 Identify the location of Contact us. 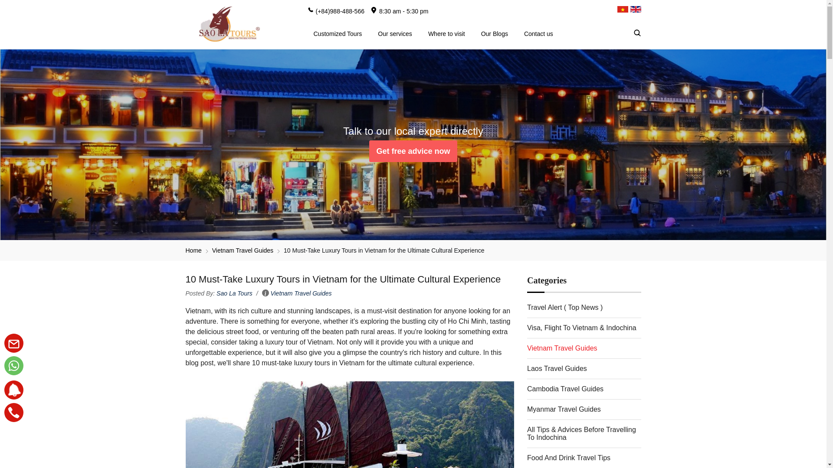
(538, 33).